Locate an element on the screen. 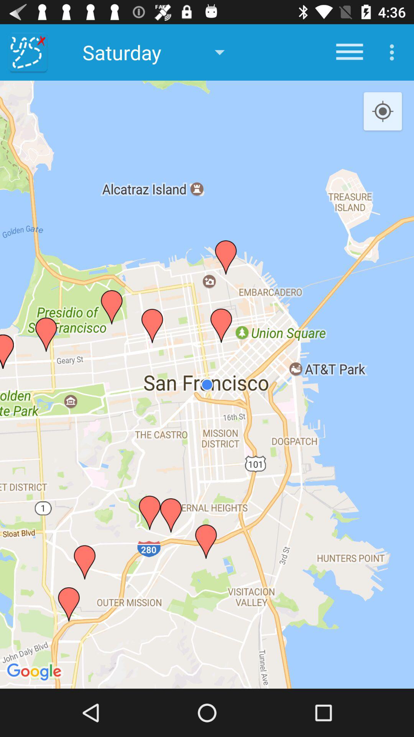 This screenshot has width=414, height=737. click the item next to saturday item is located at coordinates (28, 52).